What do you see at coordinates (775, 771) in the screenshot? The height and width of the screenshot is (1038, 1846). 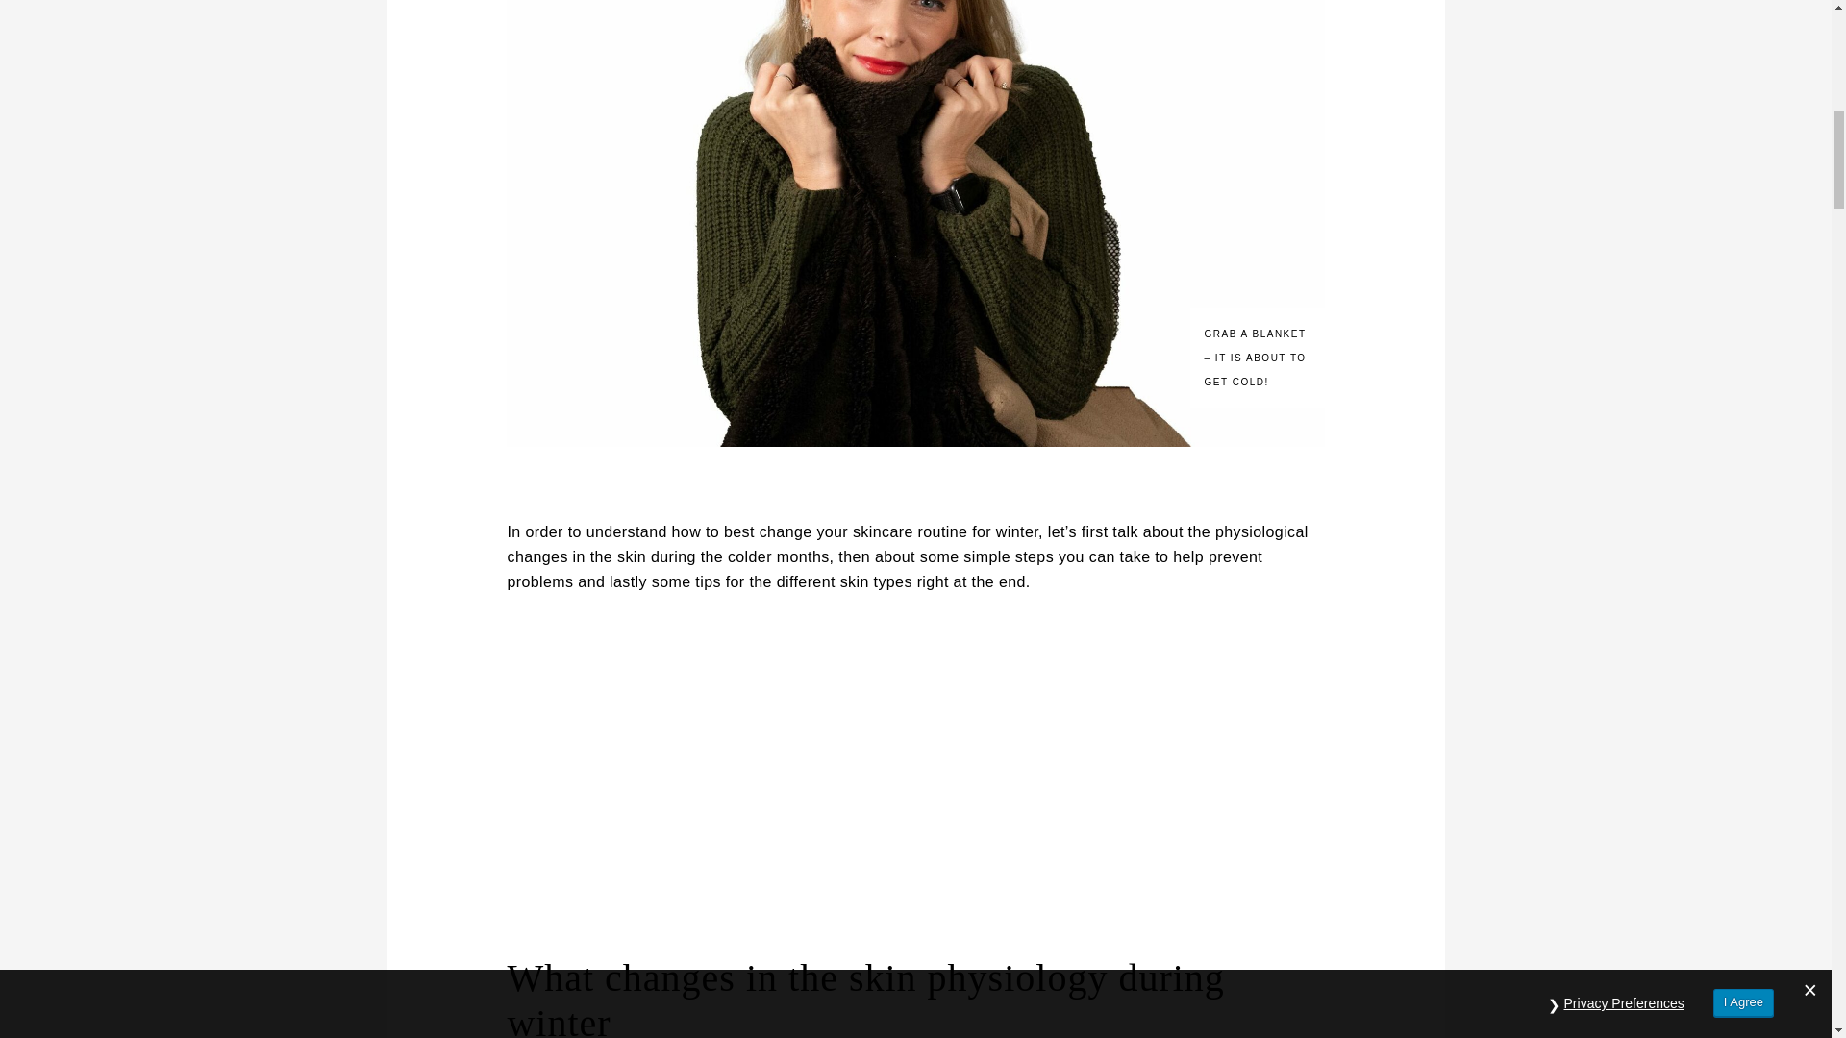 I see `YouTube video player` at bounding box center [775, 771].